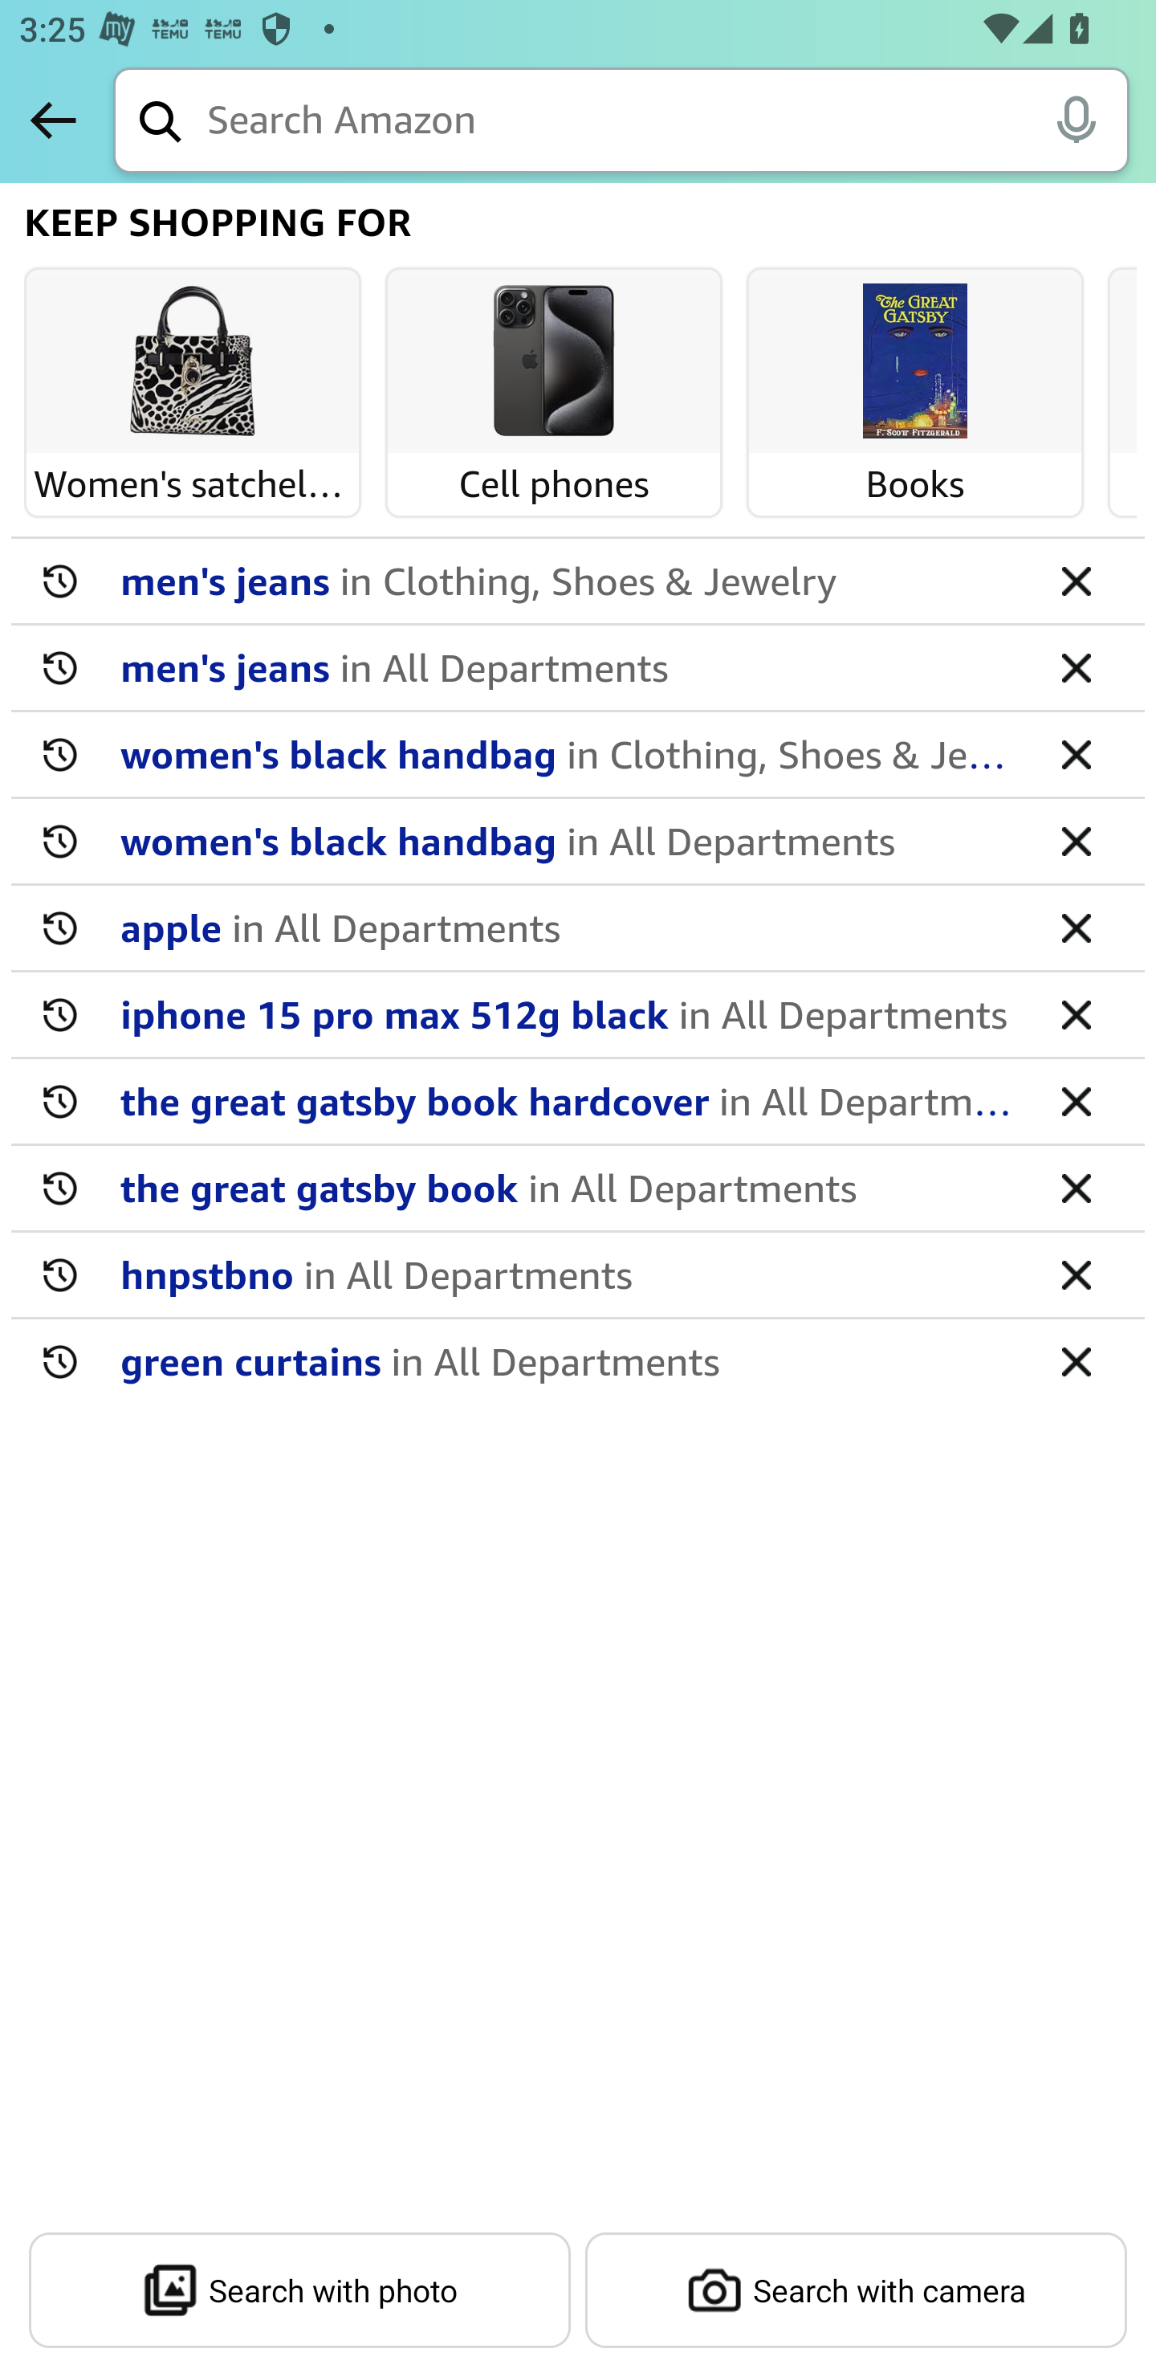 Image resolution: width=1156 pixels, height=2377 pixels. I want to click on the great gatsby book, so click(568, 1187).